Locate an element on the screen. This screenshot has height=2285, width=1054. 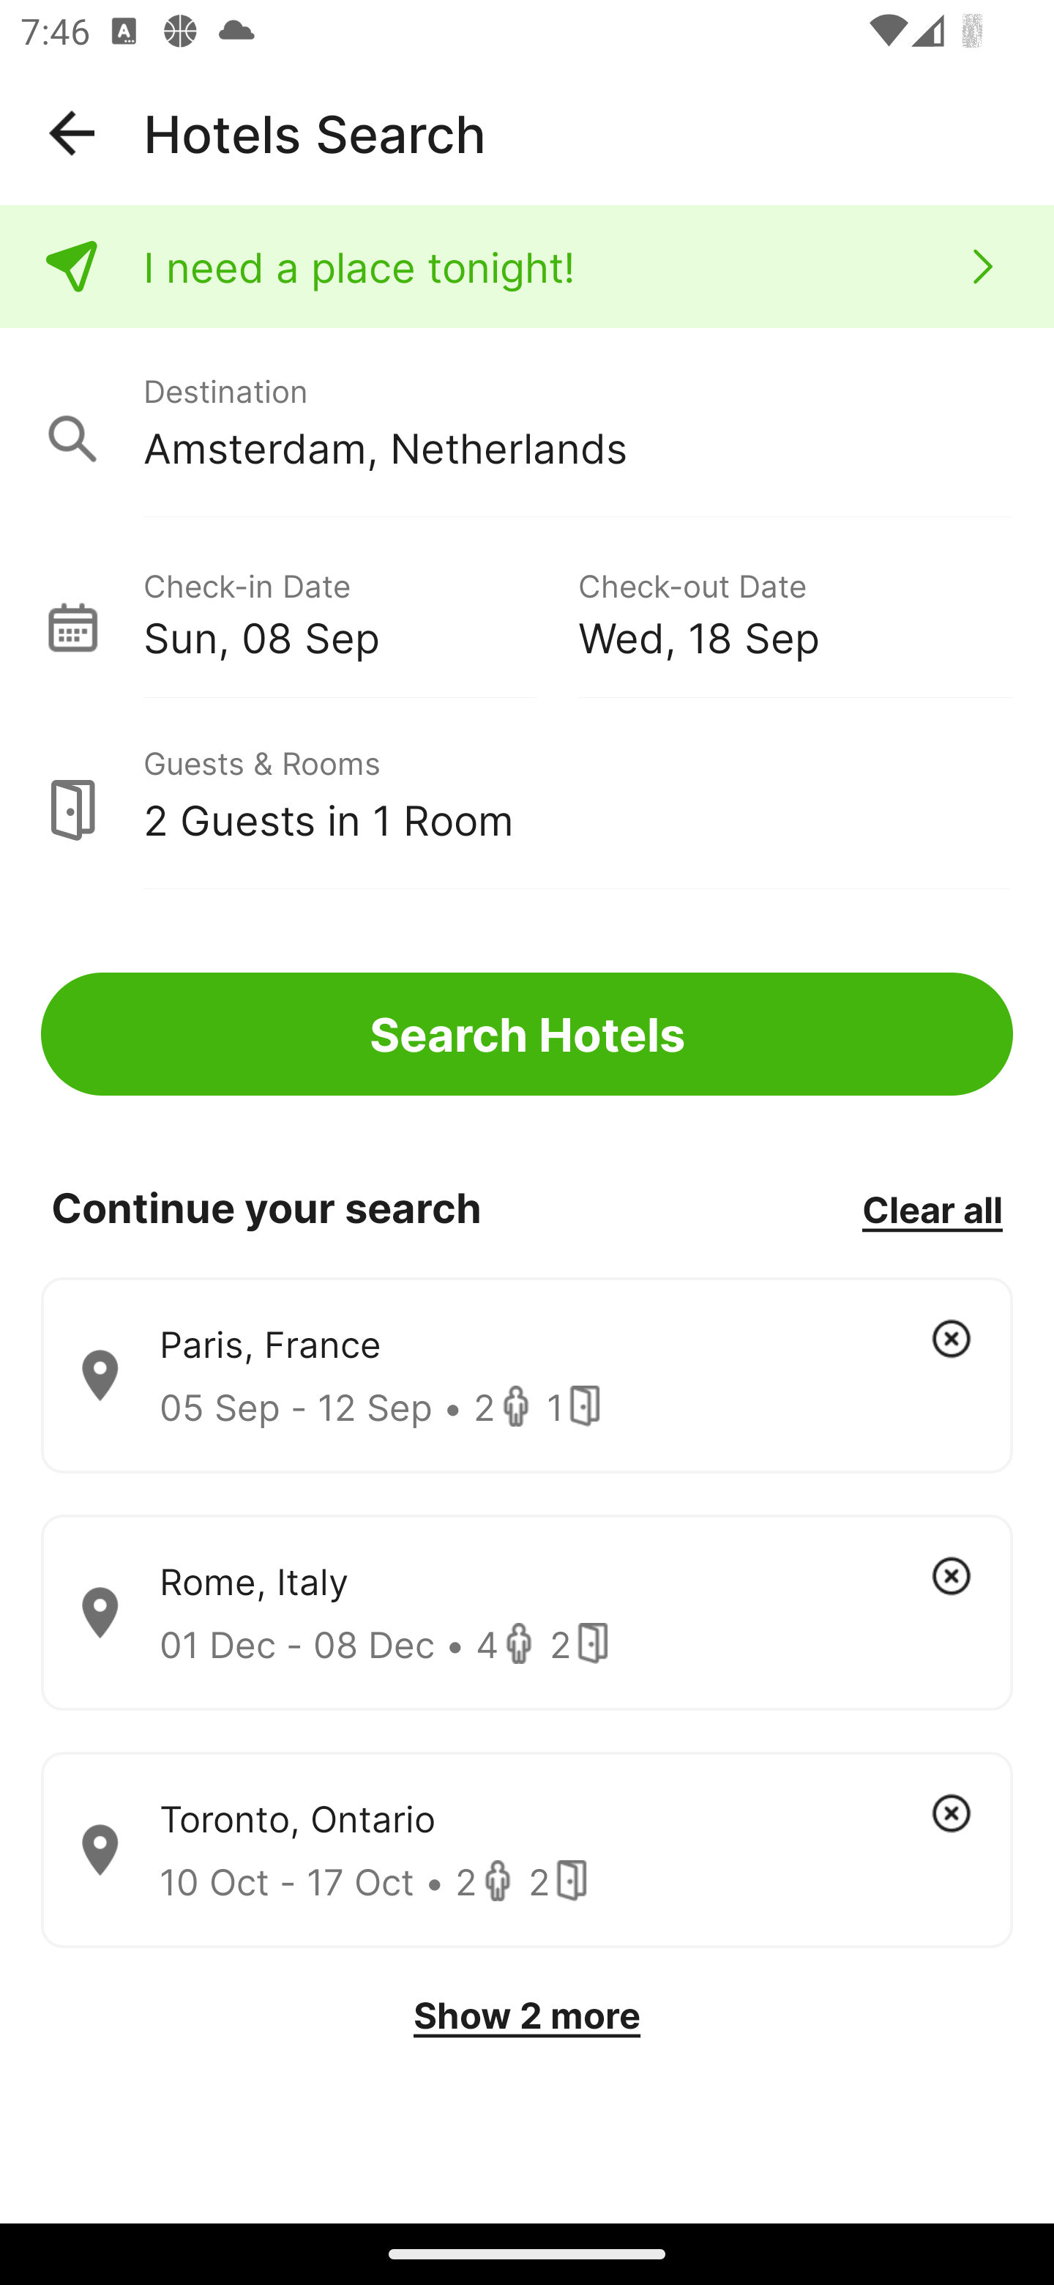
Guests & Rooms 2 Guests in 1 Room is located at coordinates (527, 795).